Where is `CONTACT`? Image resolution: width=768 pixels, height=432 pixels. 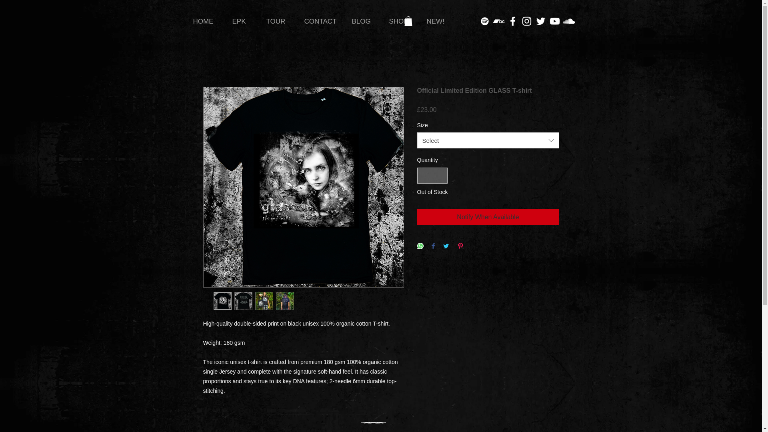 CONTACT is located at coordinates (322, 22).